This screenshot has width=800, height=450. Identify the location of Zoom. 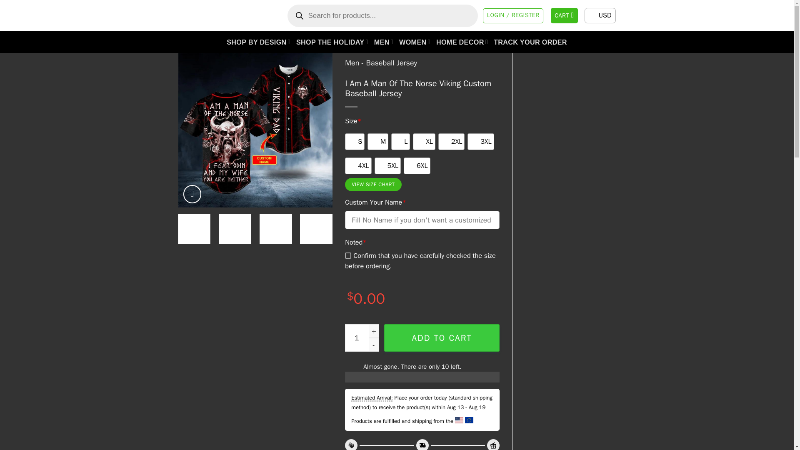
(192, 194).